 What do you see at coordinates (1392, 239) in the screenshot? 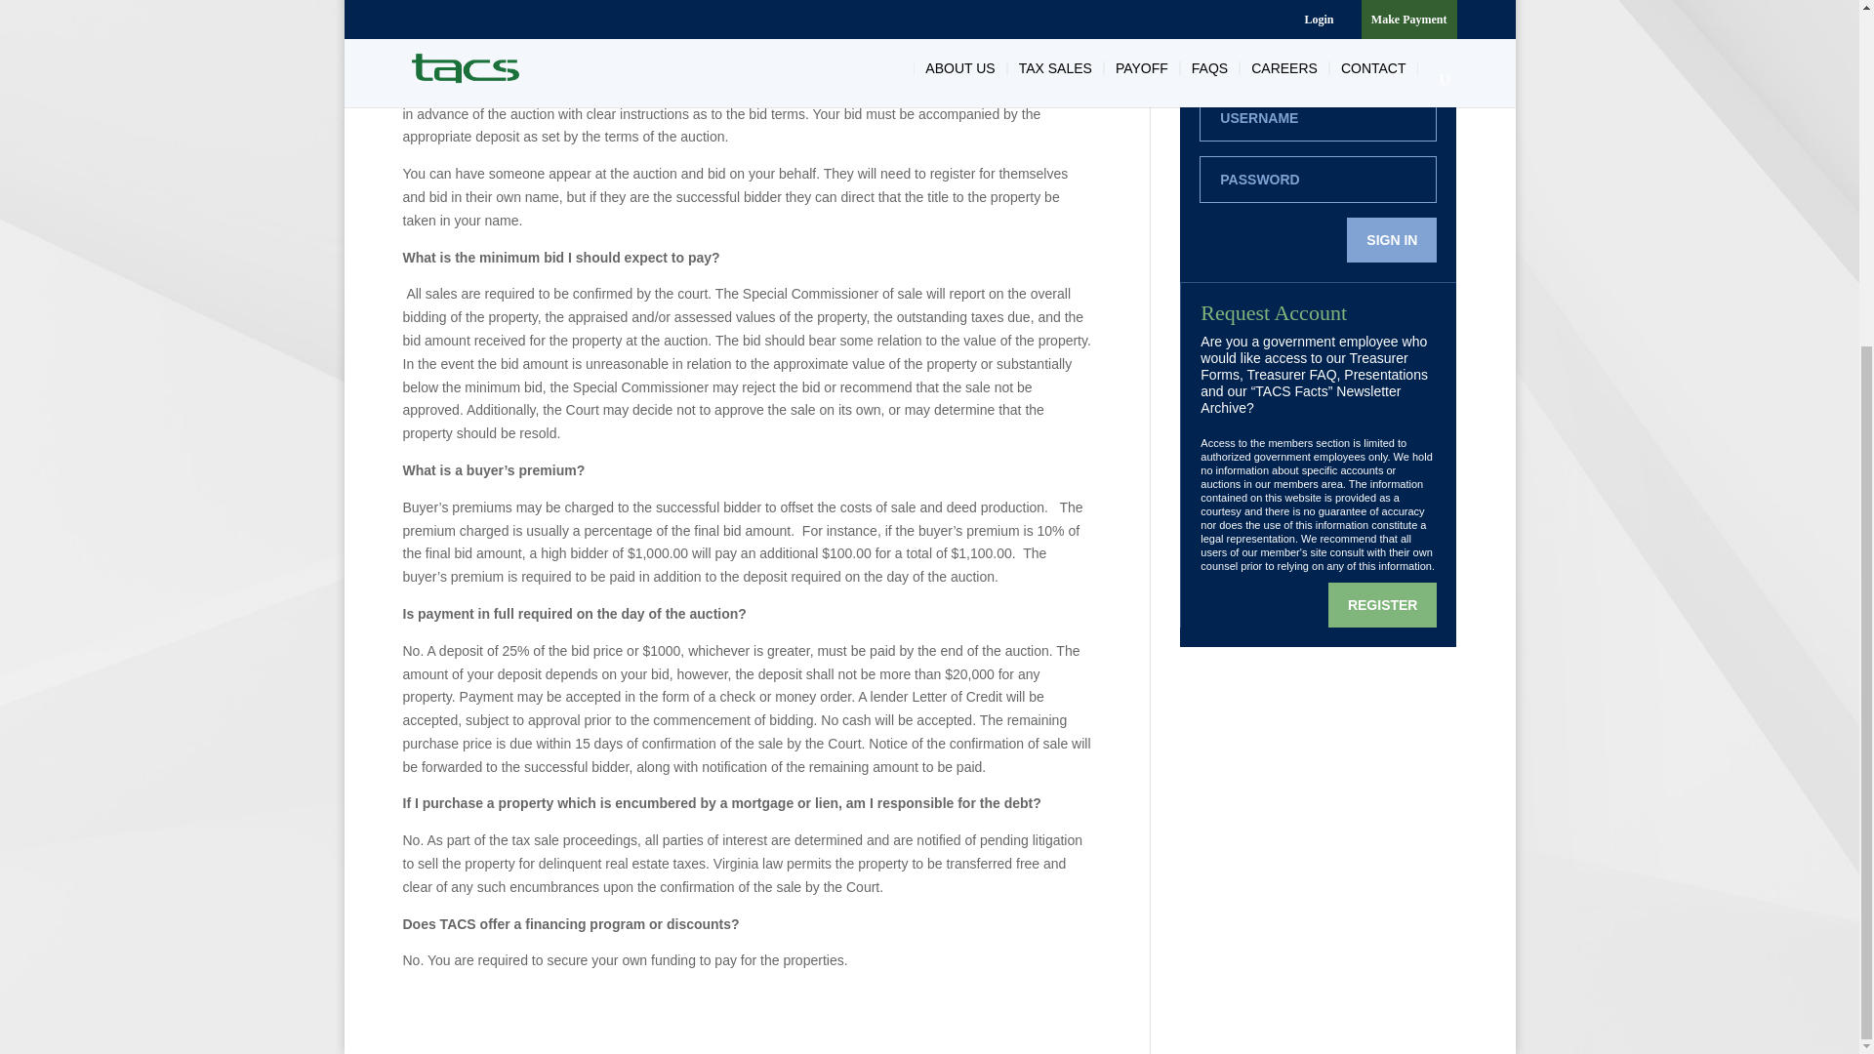
I see `SIGN IN` at bounding box center [1392, 239].